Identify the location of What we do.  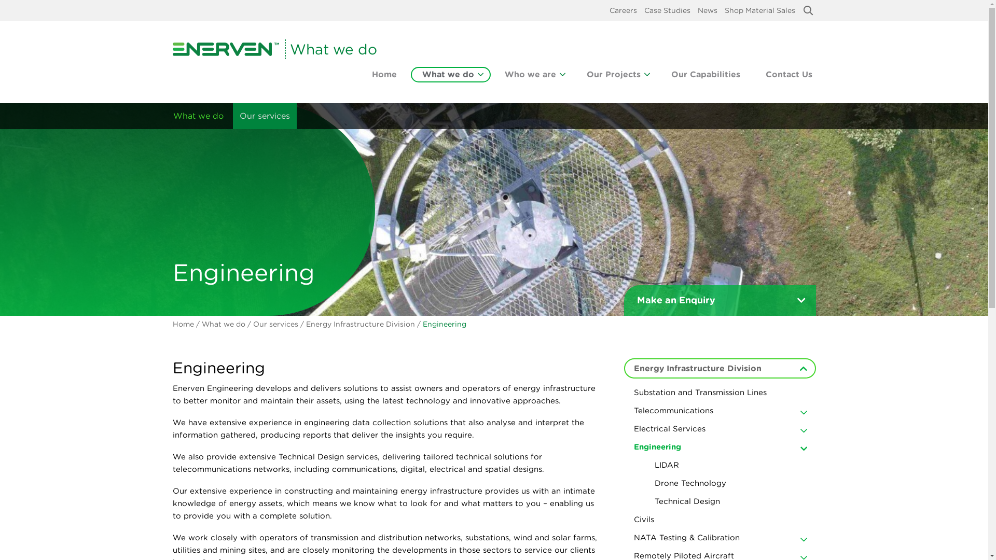
(224, 325).